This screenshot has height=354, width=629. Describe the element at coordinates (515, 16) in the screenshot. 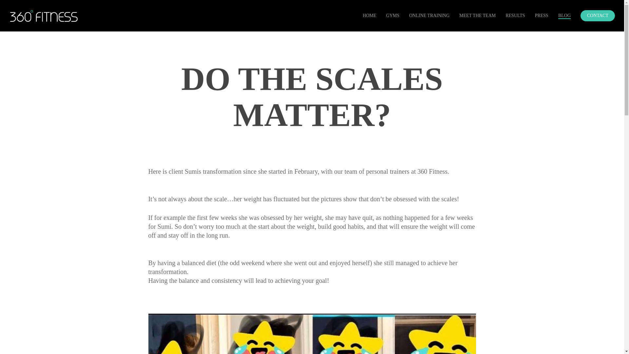

I see `RESULTS` at that location.